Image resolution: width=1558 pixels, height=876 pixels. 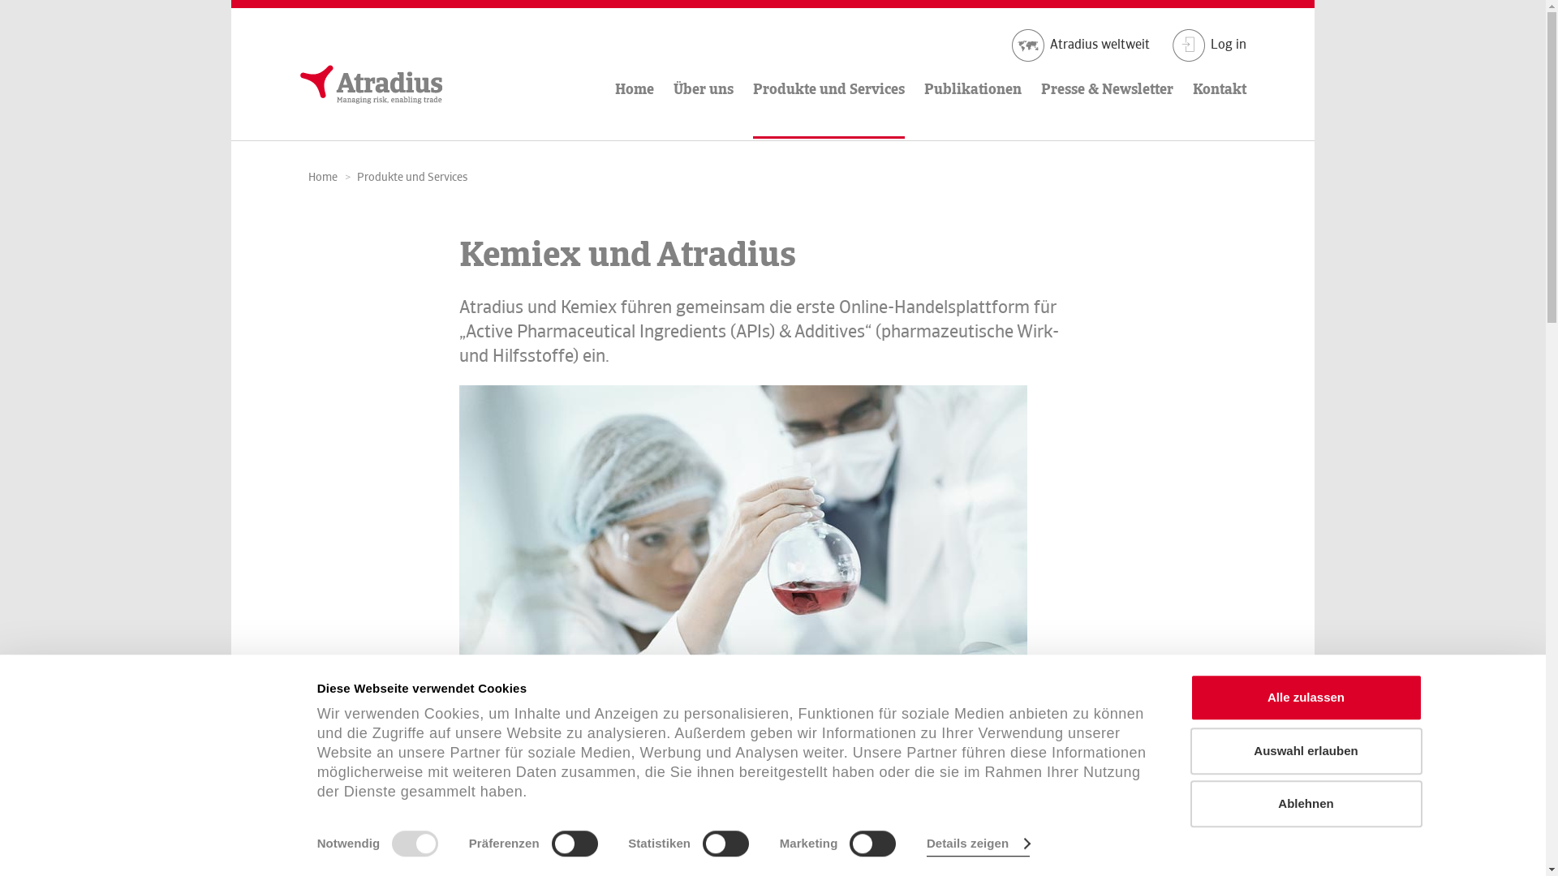 I want to click on Alle zulassen, so click(x=1306, y=698).